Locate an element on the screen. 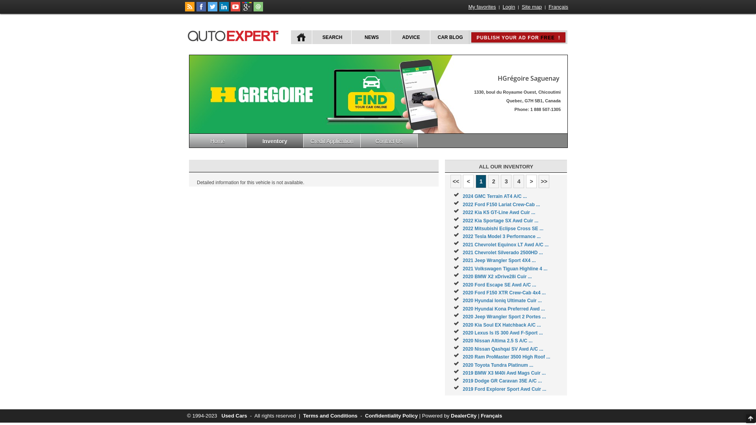  2020 Ram ProMaster 3500 High Roof ... is located at coordinates (506, 357).